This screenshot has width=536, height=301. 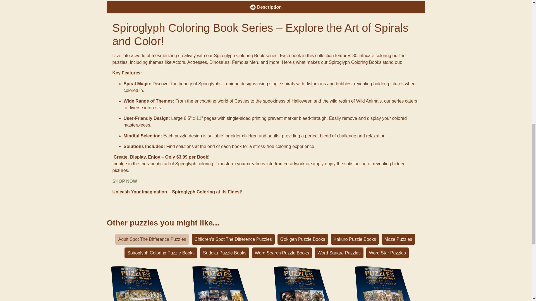 What do you see at coordinates (152, 239) in the screenshot?
I see `Adult Spot The Difference Puzzles` at bounding box center [152, 239].